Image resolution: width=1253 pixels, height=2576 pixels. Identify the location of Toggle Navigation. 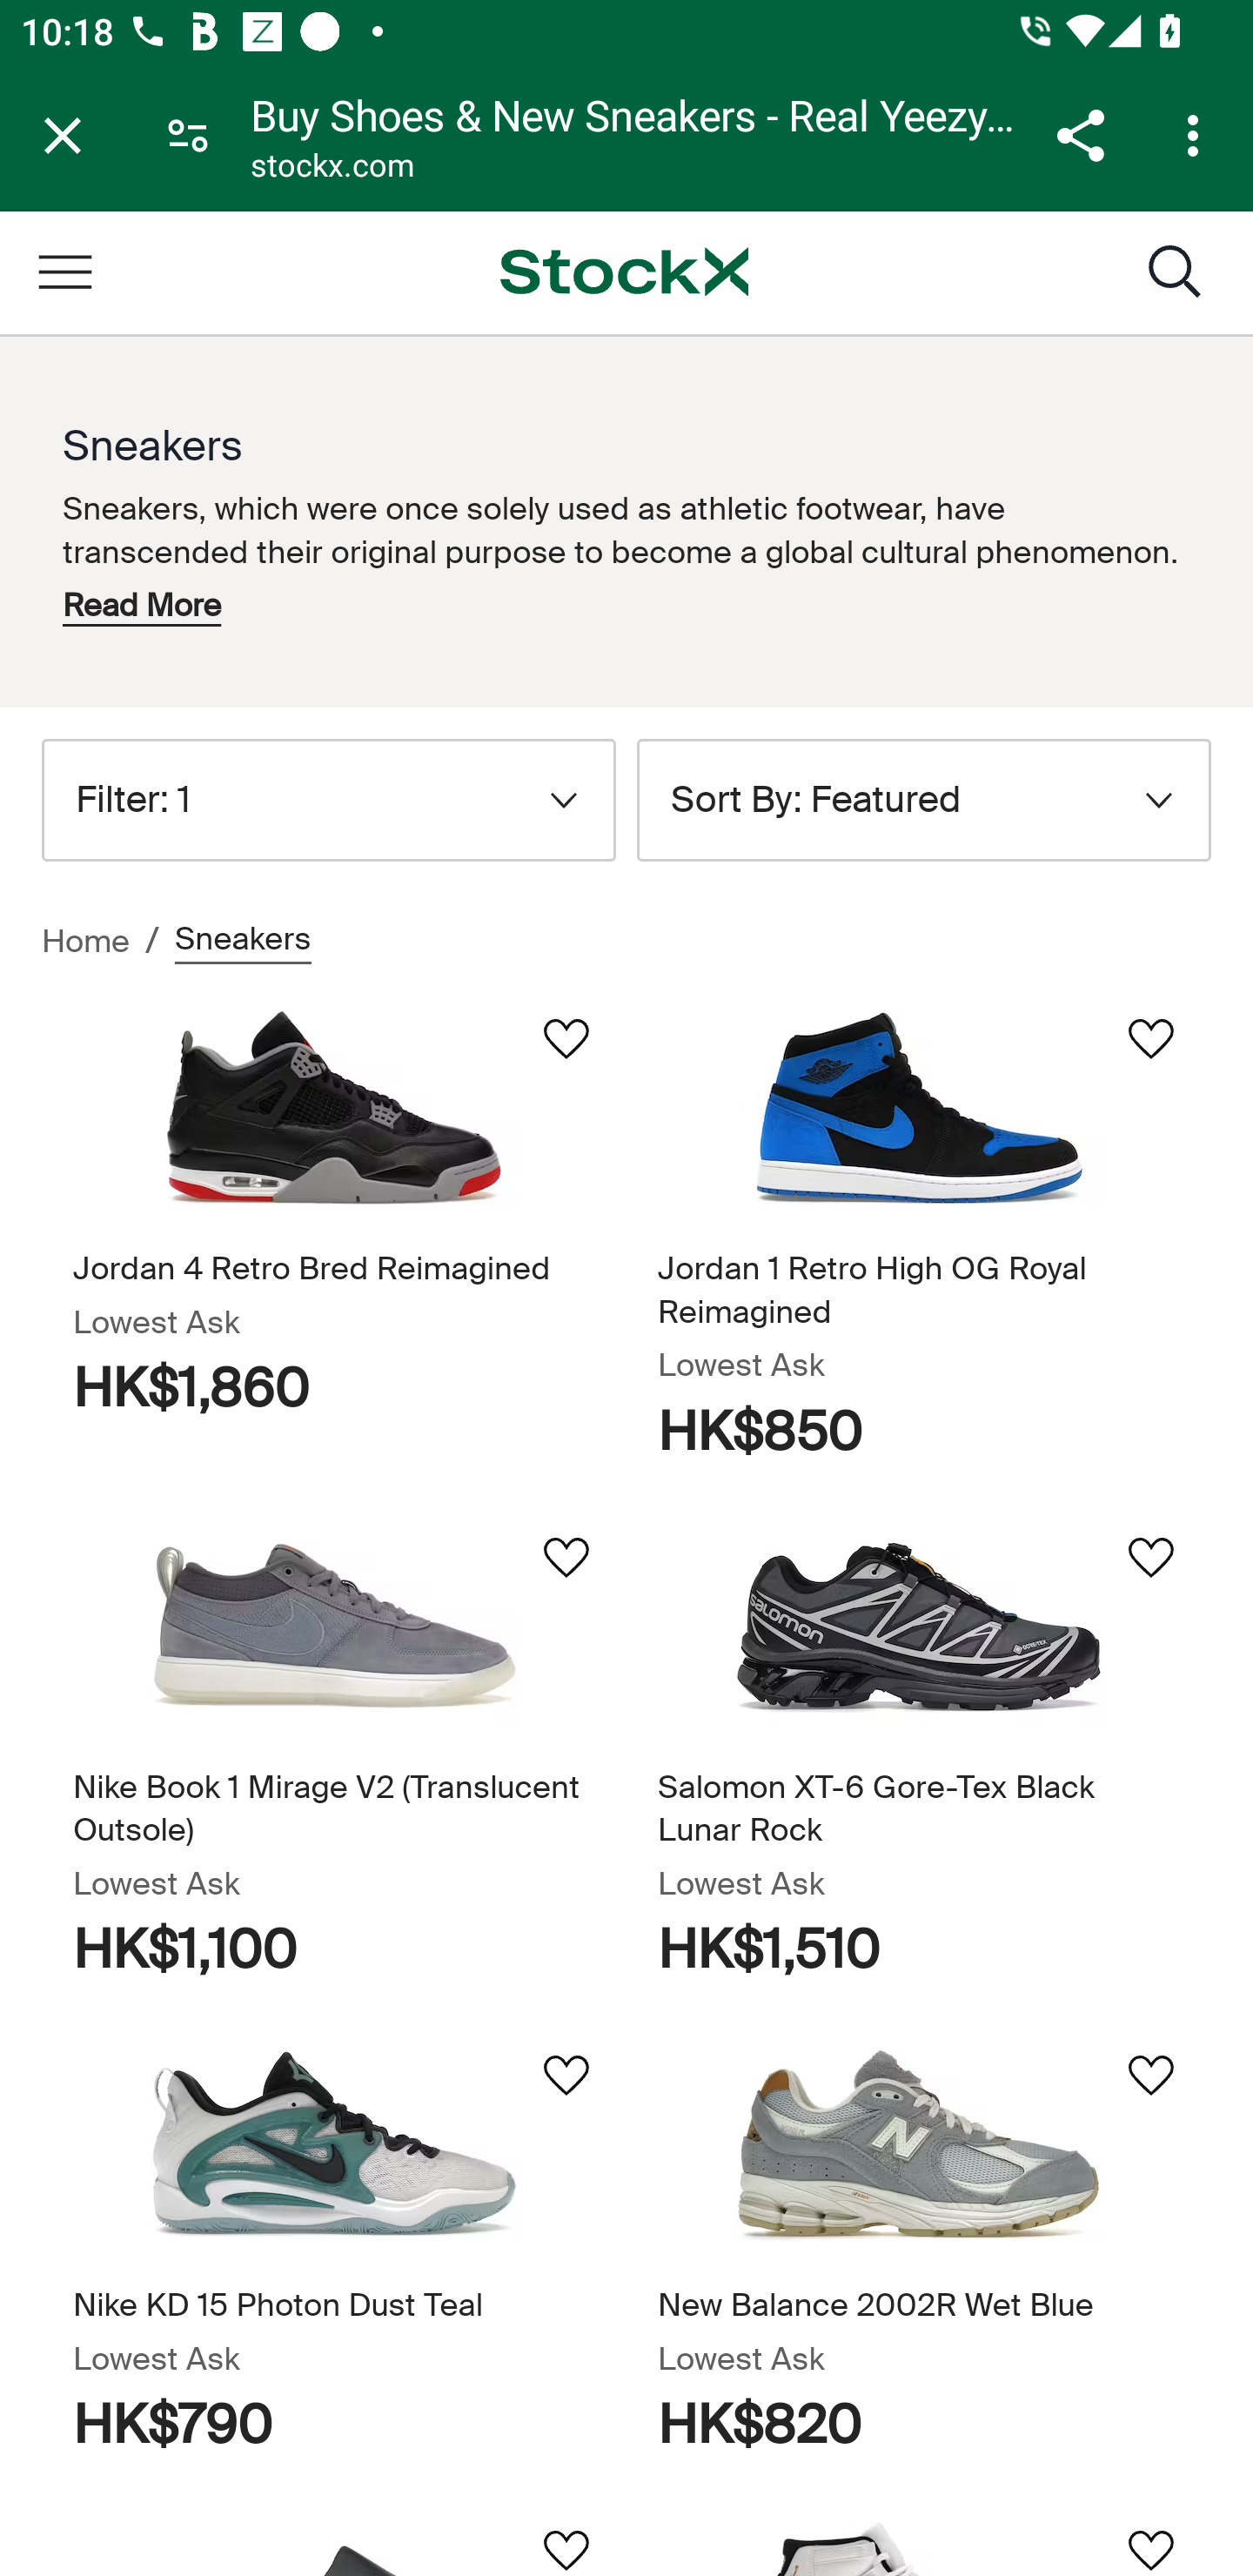
(64, 272).